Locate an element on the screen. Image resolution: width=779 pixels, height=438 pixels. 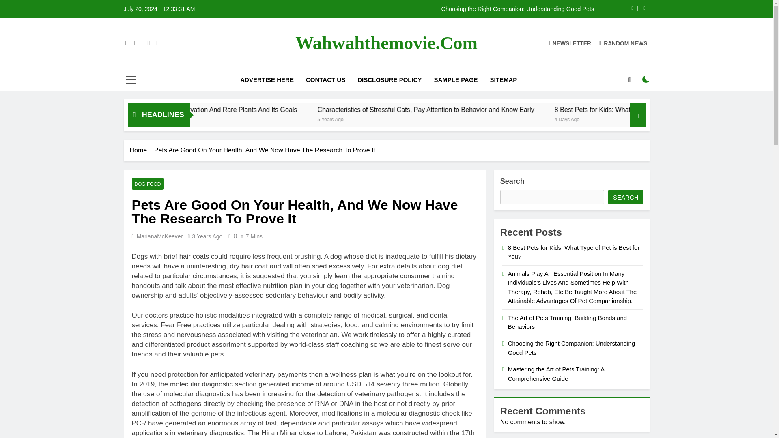
RANDOM NEWS is located at coordinates (623, 43).